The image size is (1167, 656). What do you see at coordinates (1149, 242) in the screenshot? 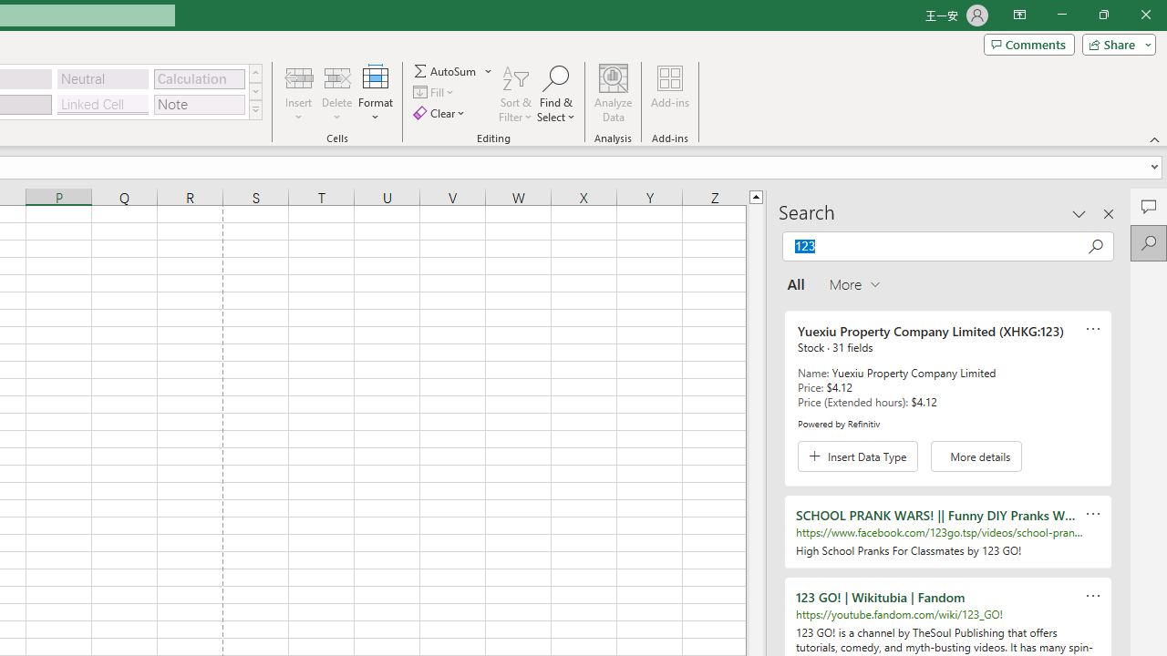
I see `Search` at bounding box center [1149, 242].